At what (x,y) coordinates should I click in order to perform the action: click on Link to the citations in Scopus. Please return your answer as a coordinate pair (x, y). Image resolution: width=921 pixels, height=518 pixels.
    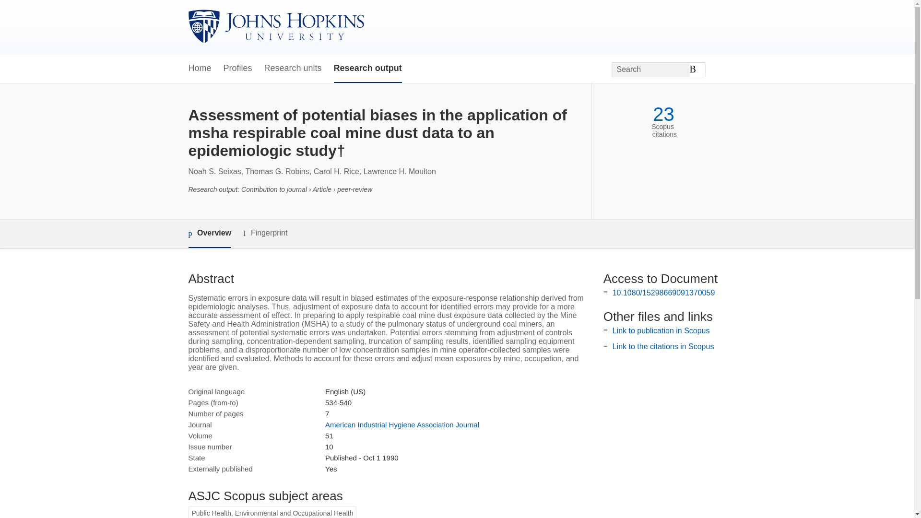
    Looking at the image, I should click on (663, 346).